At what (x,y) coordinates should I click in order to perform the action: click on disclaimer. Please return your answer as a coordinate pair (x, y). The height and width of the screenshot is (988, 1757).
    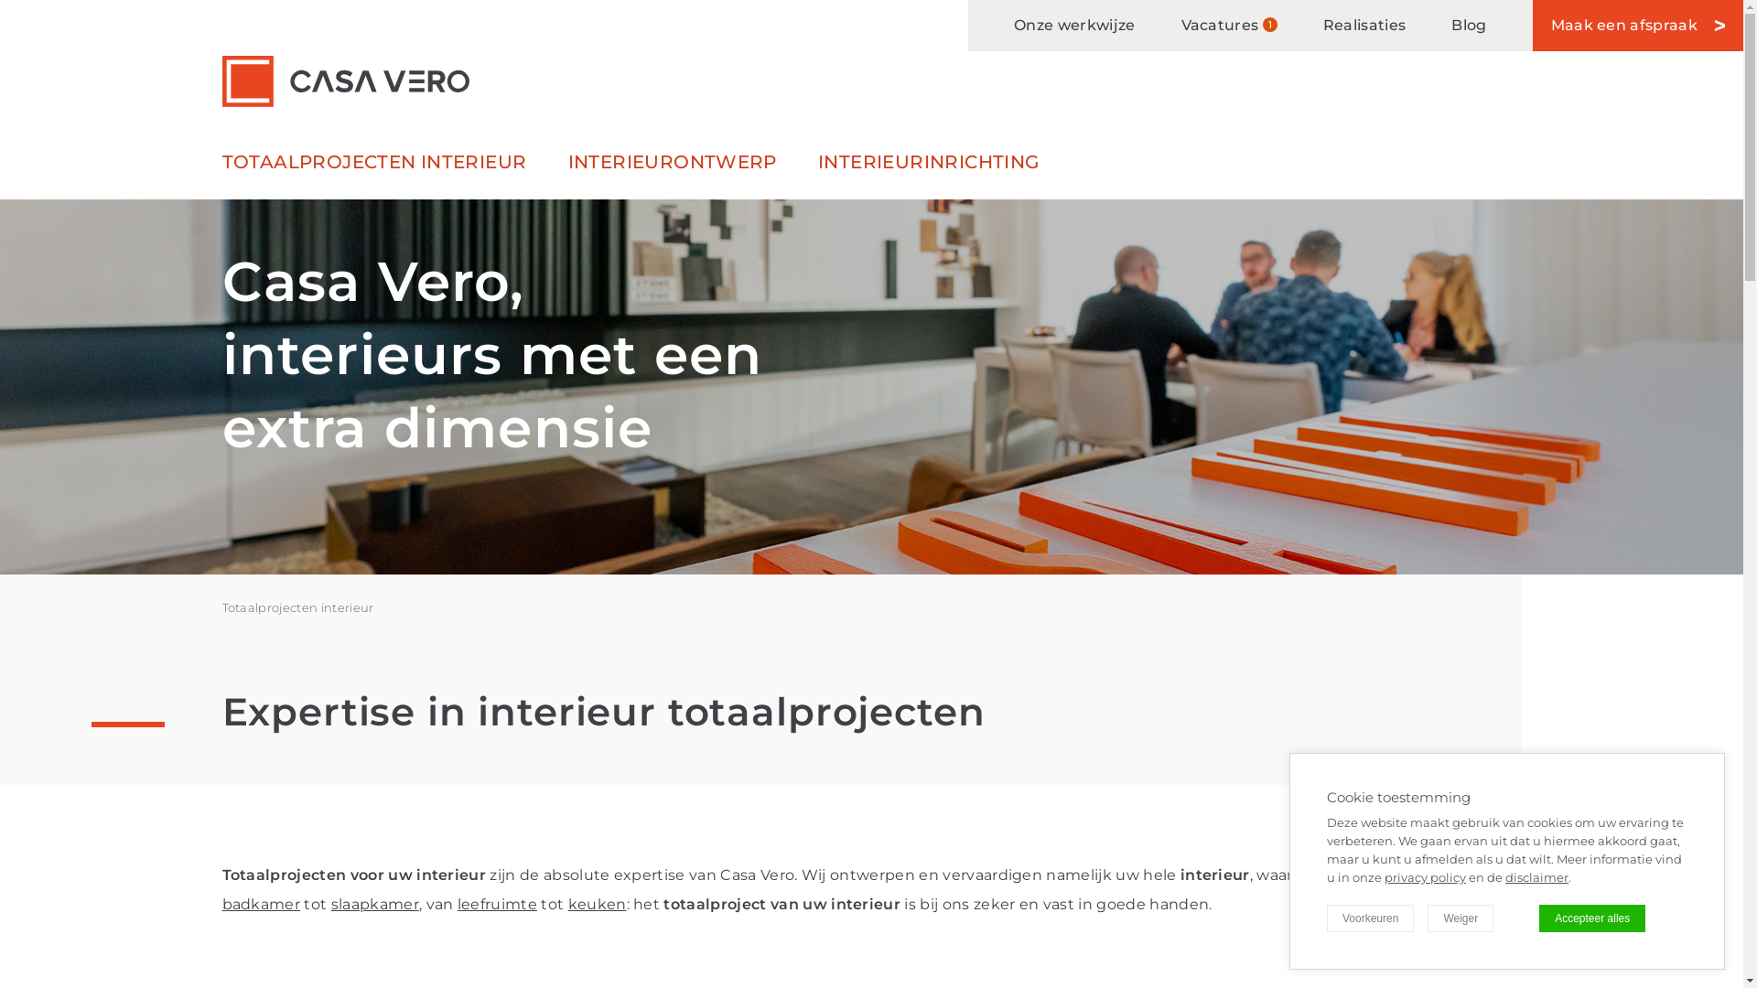
    Looking at the image, I should click on (1537, 877).